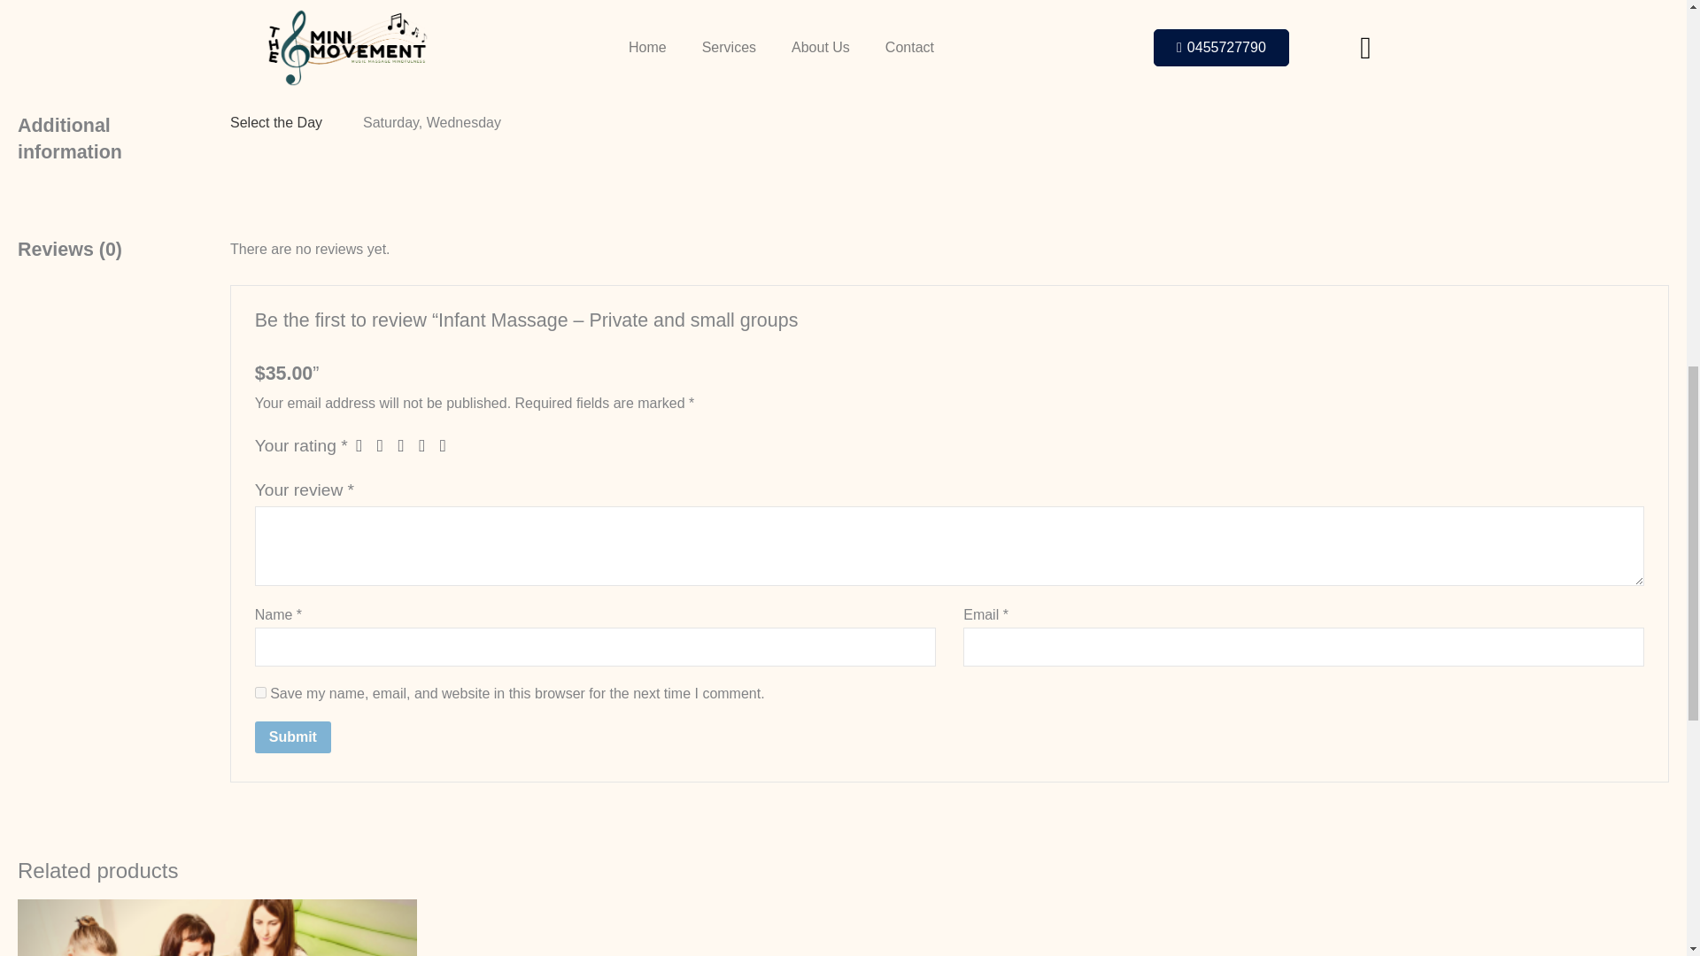 The height and width of the screenshot is (956, 1700). What do you see at coordinates (448, 445) in the screenshot?
I see `5` at bounding box center [448, 445].